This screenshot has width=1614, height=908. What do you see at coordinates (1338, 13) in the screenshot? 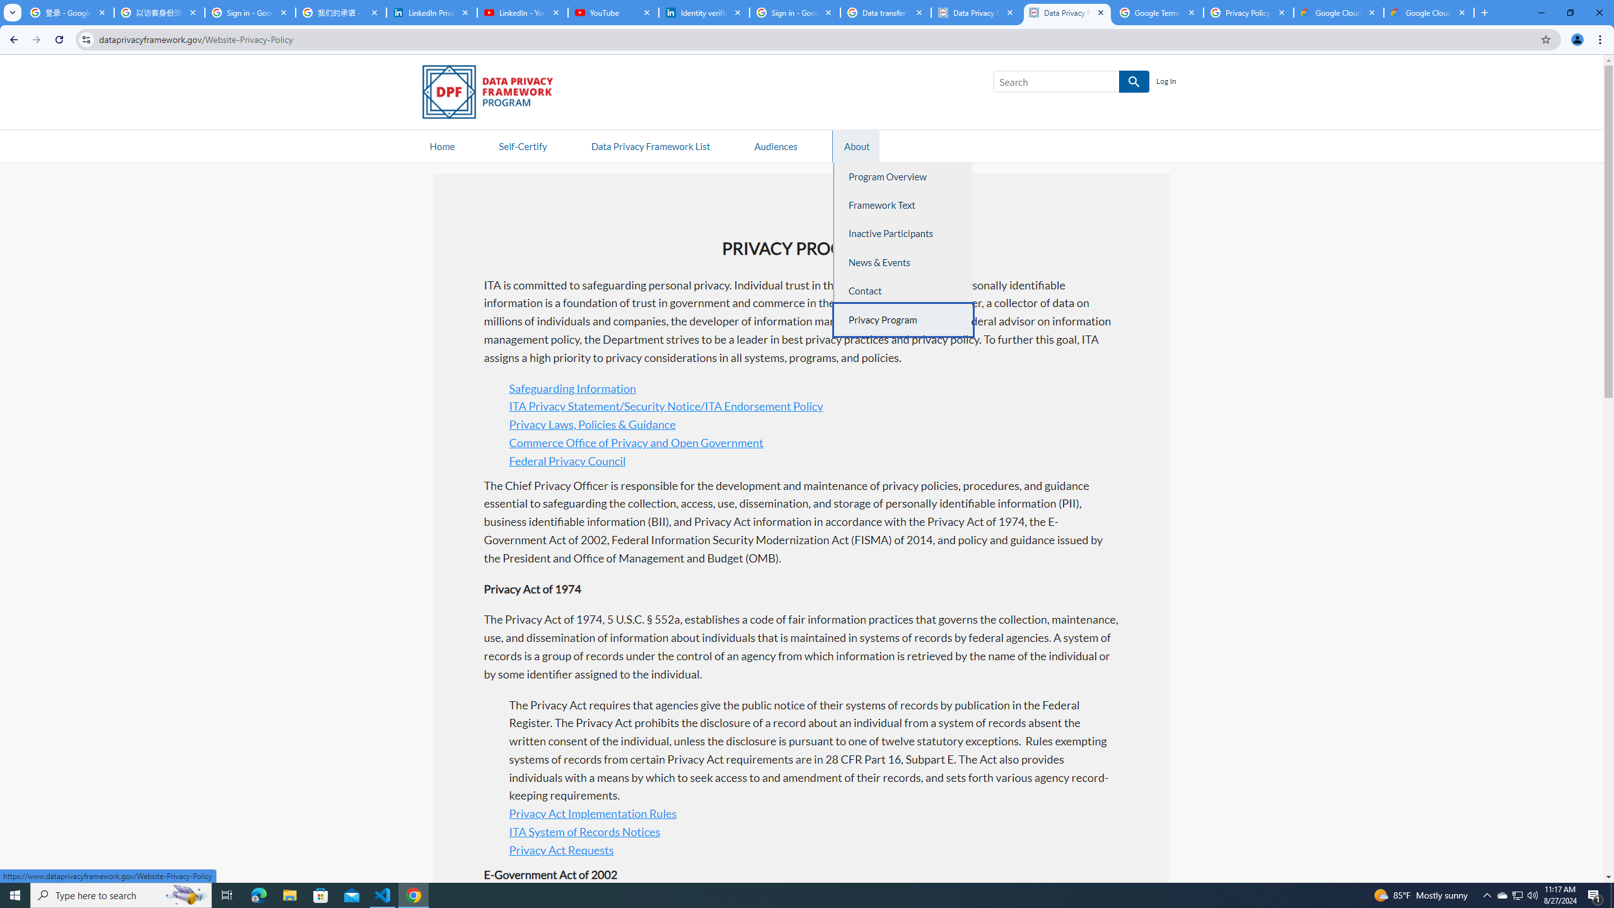
I see `Google Cloud Privacy Notice` at bounding box center [1338, 13].